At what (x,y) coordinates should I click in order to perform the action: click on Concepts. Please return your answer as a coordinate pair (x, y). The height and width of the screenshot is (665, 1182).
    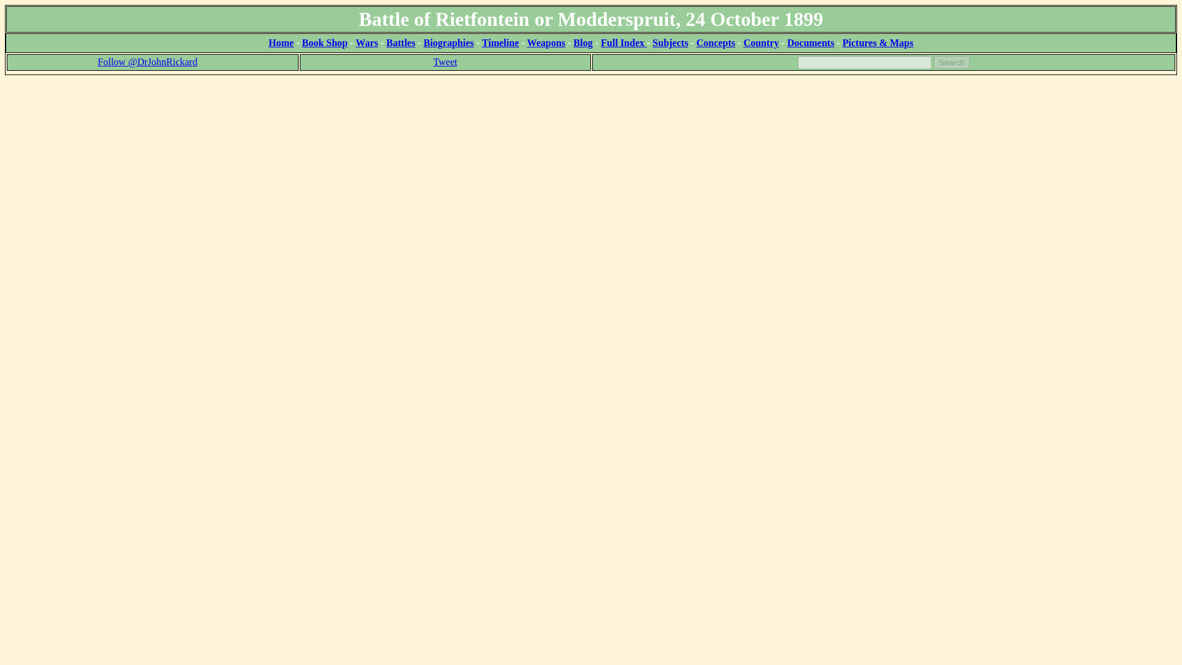
    Looking at the image, I should click on (715, 42).